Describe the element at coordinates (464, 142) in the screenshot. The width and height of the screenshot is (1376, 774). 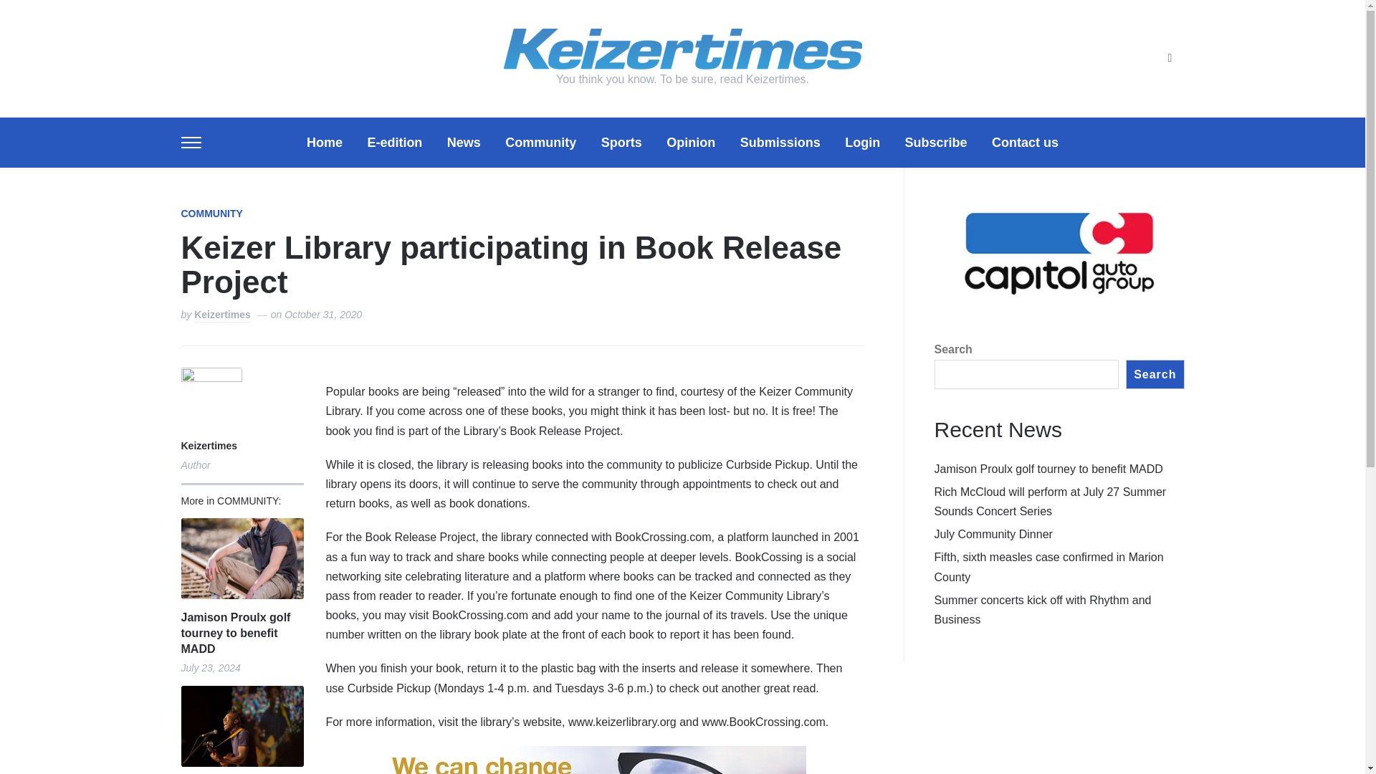
I see `News` at that location.